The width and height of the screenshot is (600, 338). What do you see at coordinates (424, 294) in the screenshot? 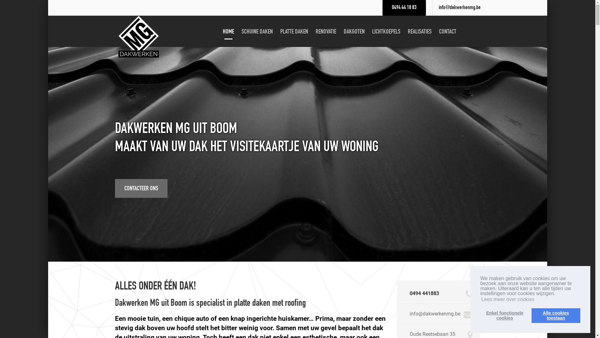
I see `0494 441883` at bounding box center [424, 294].